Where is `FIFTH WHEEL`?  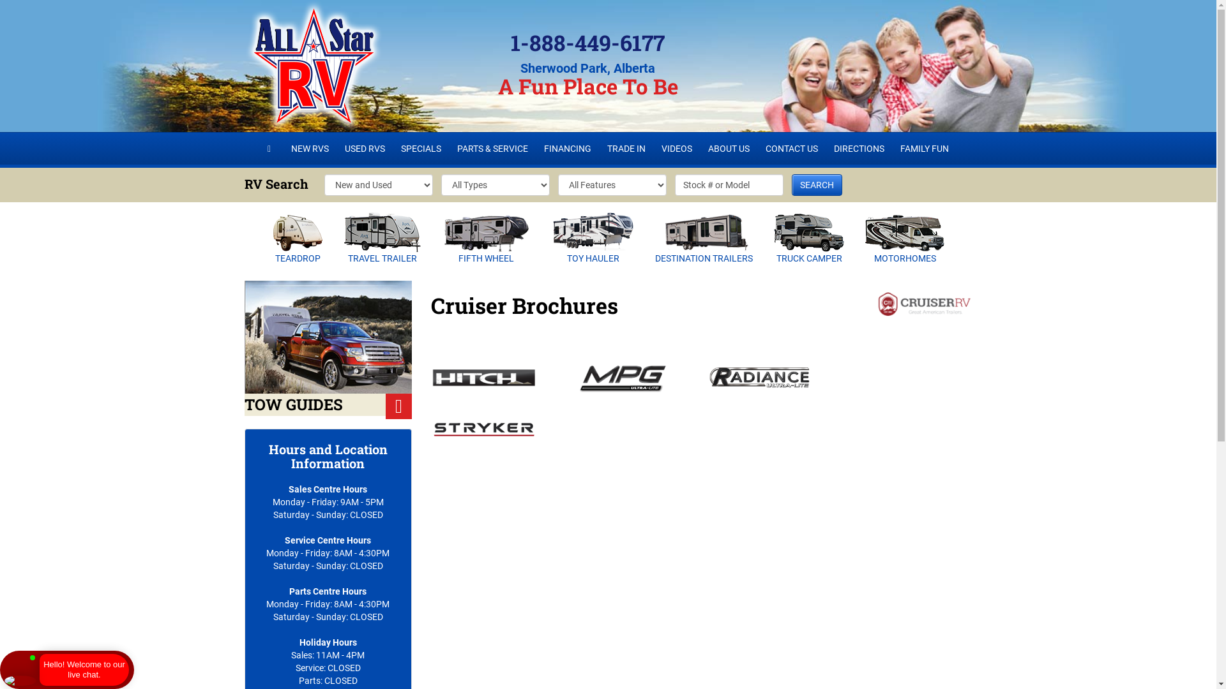 FIFTH WHEEL is located at coordinates (487, 246).